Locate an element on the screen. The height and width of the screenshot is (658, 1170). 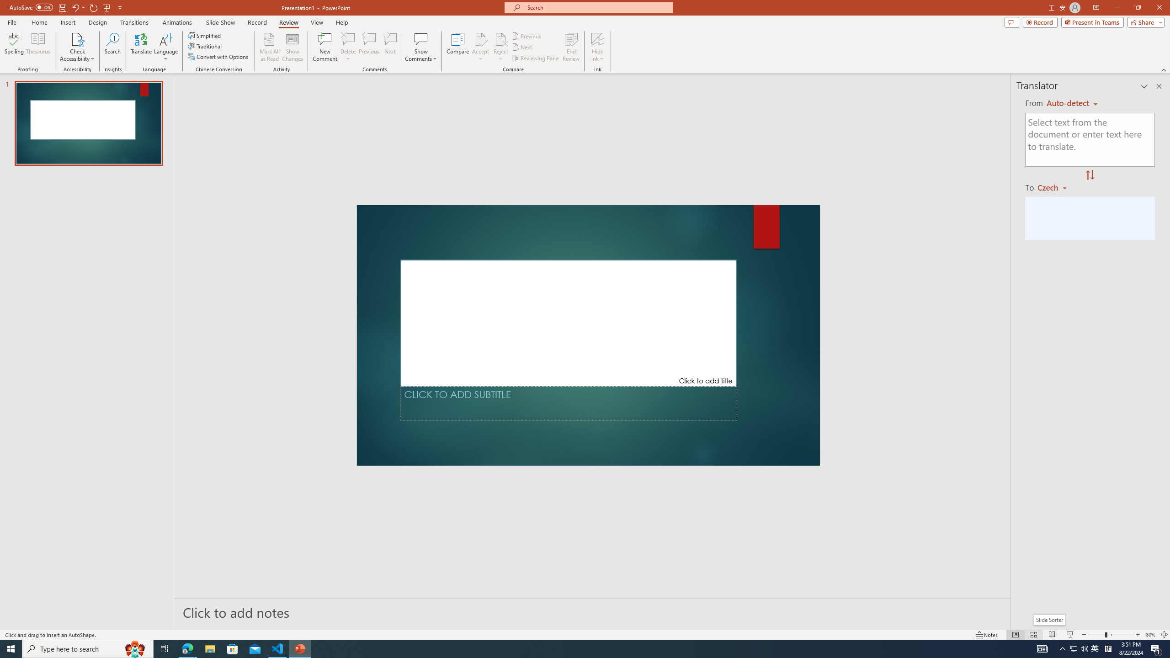
Slide Notes is located at coordinates (592, 612).